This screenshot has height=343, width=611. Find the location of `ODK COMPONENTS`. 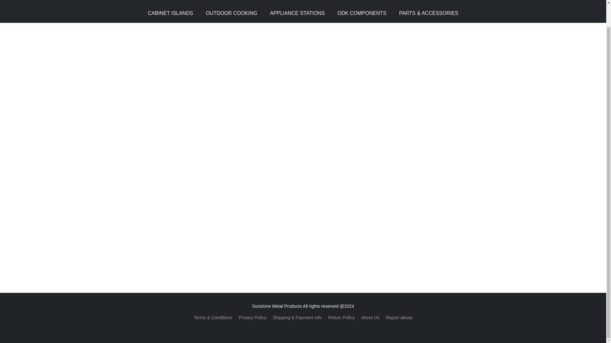

ODK COMPONENTS is located at coordinates (297, 13).